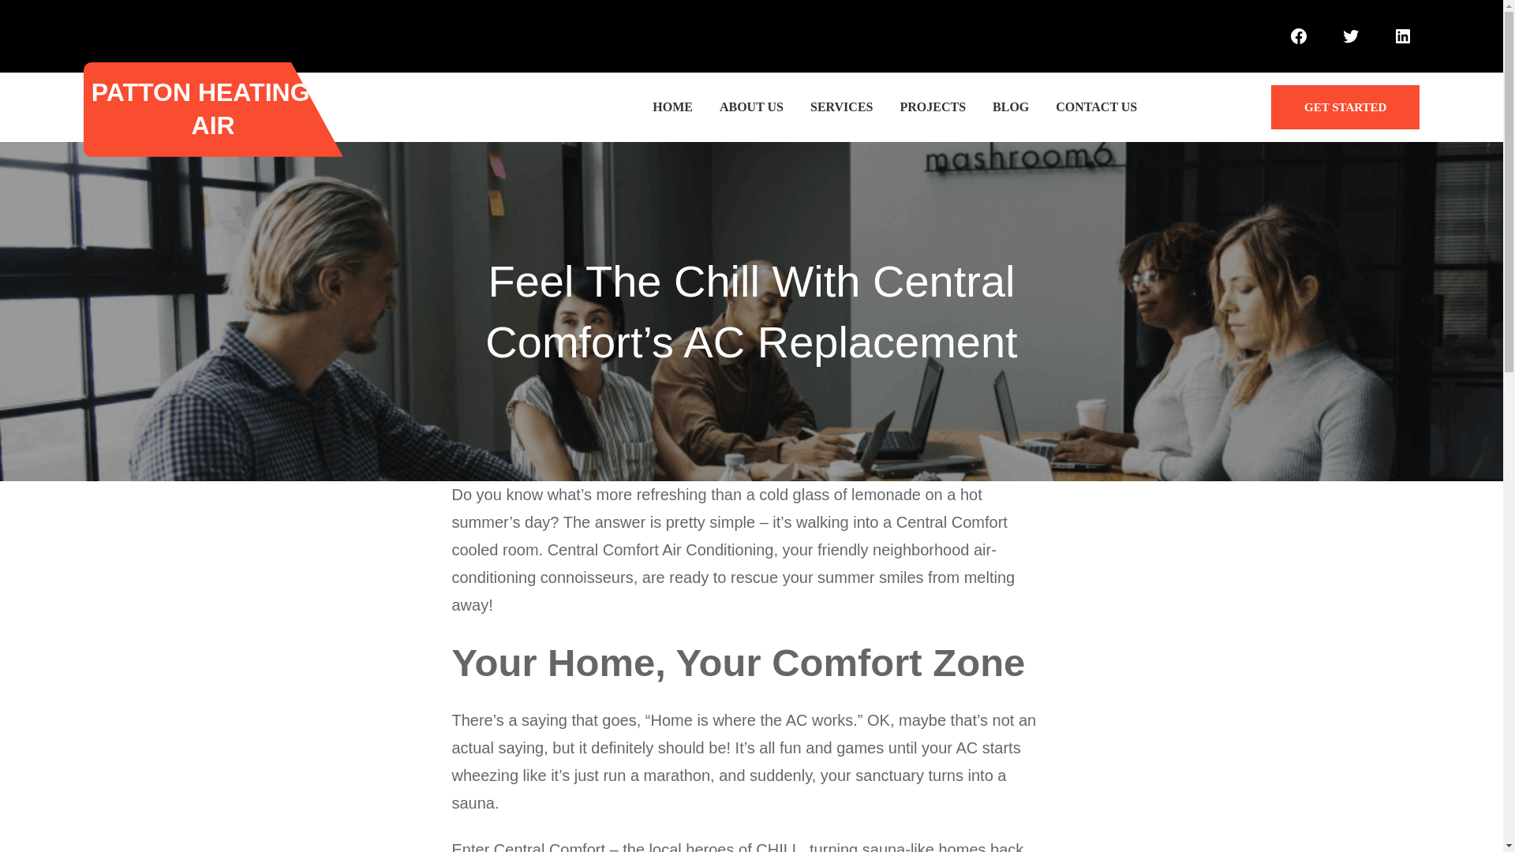 Image resolution: width=1515 pixels, height=852 pixels. I want to click on BLOG, so click(1010, 107).